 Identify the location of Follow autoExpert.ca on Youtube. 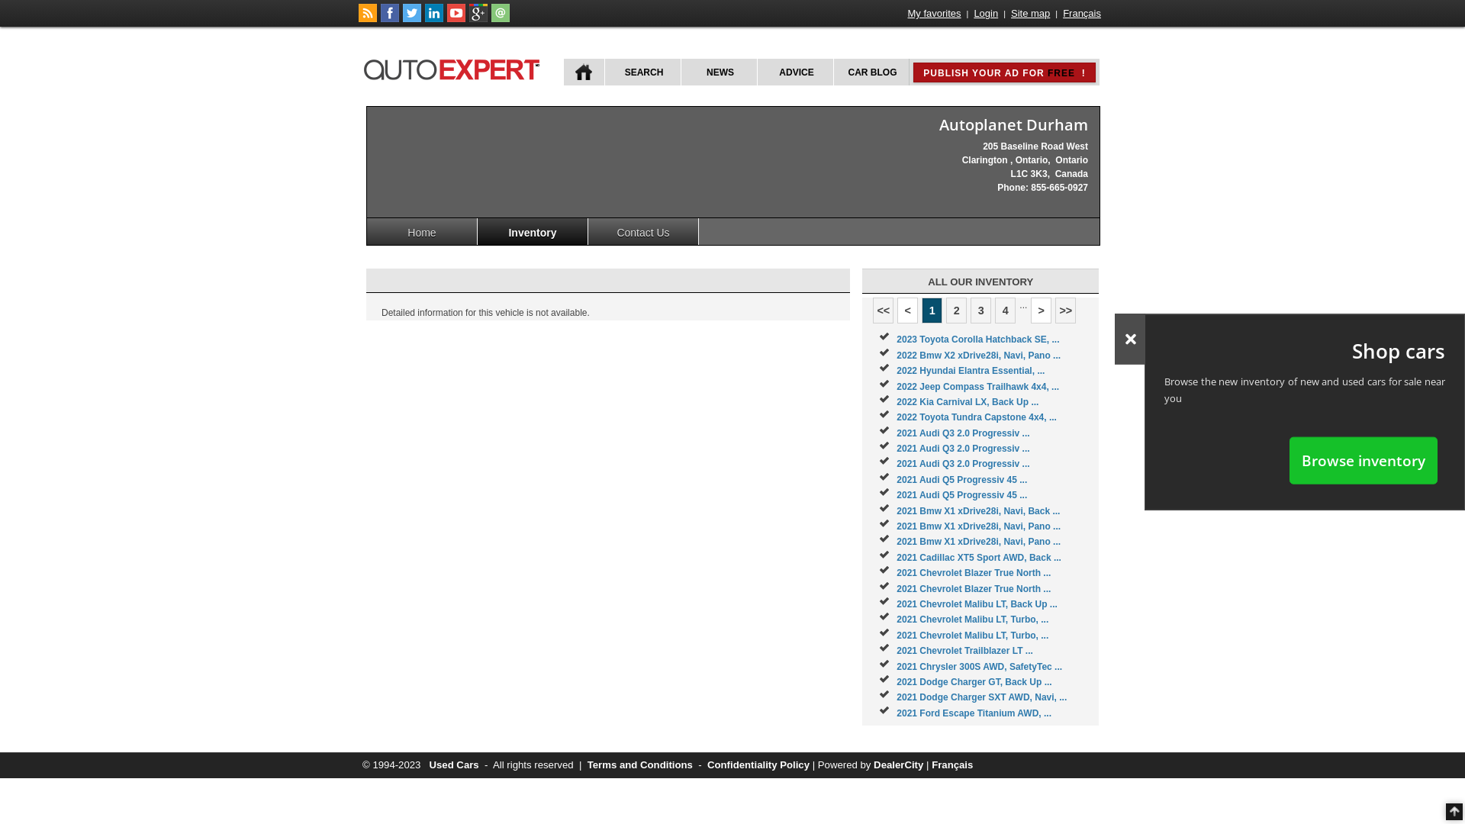
(456, 19).